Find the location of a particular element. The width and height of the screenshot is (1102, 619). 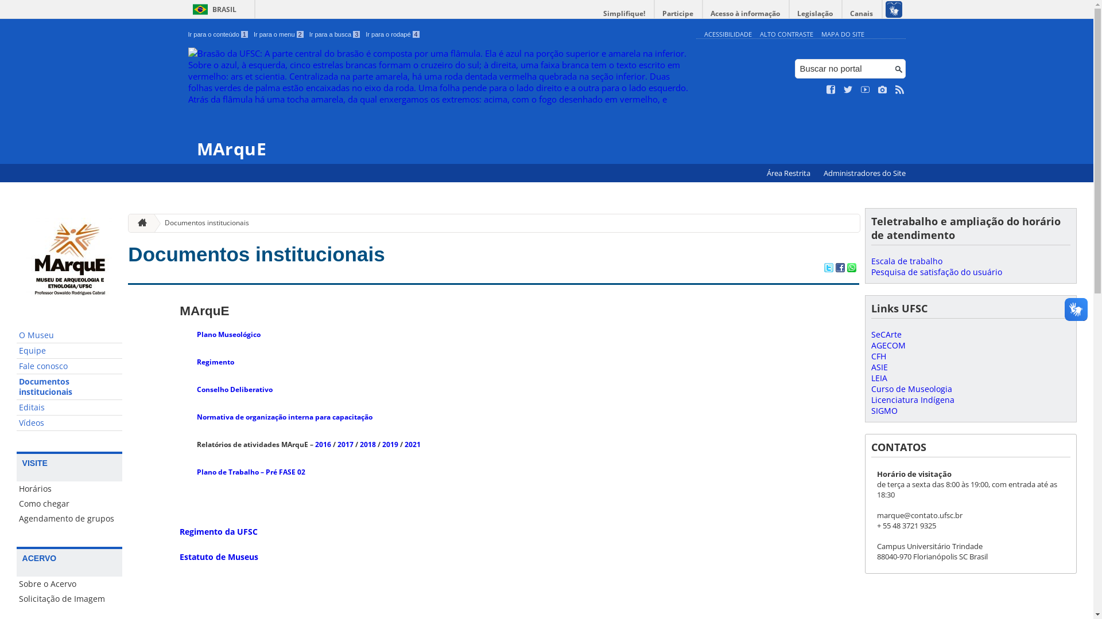

Escala de trabalho is located at coordinates (907, 261).